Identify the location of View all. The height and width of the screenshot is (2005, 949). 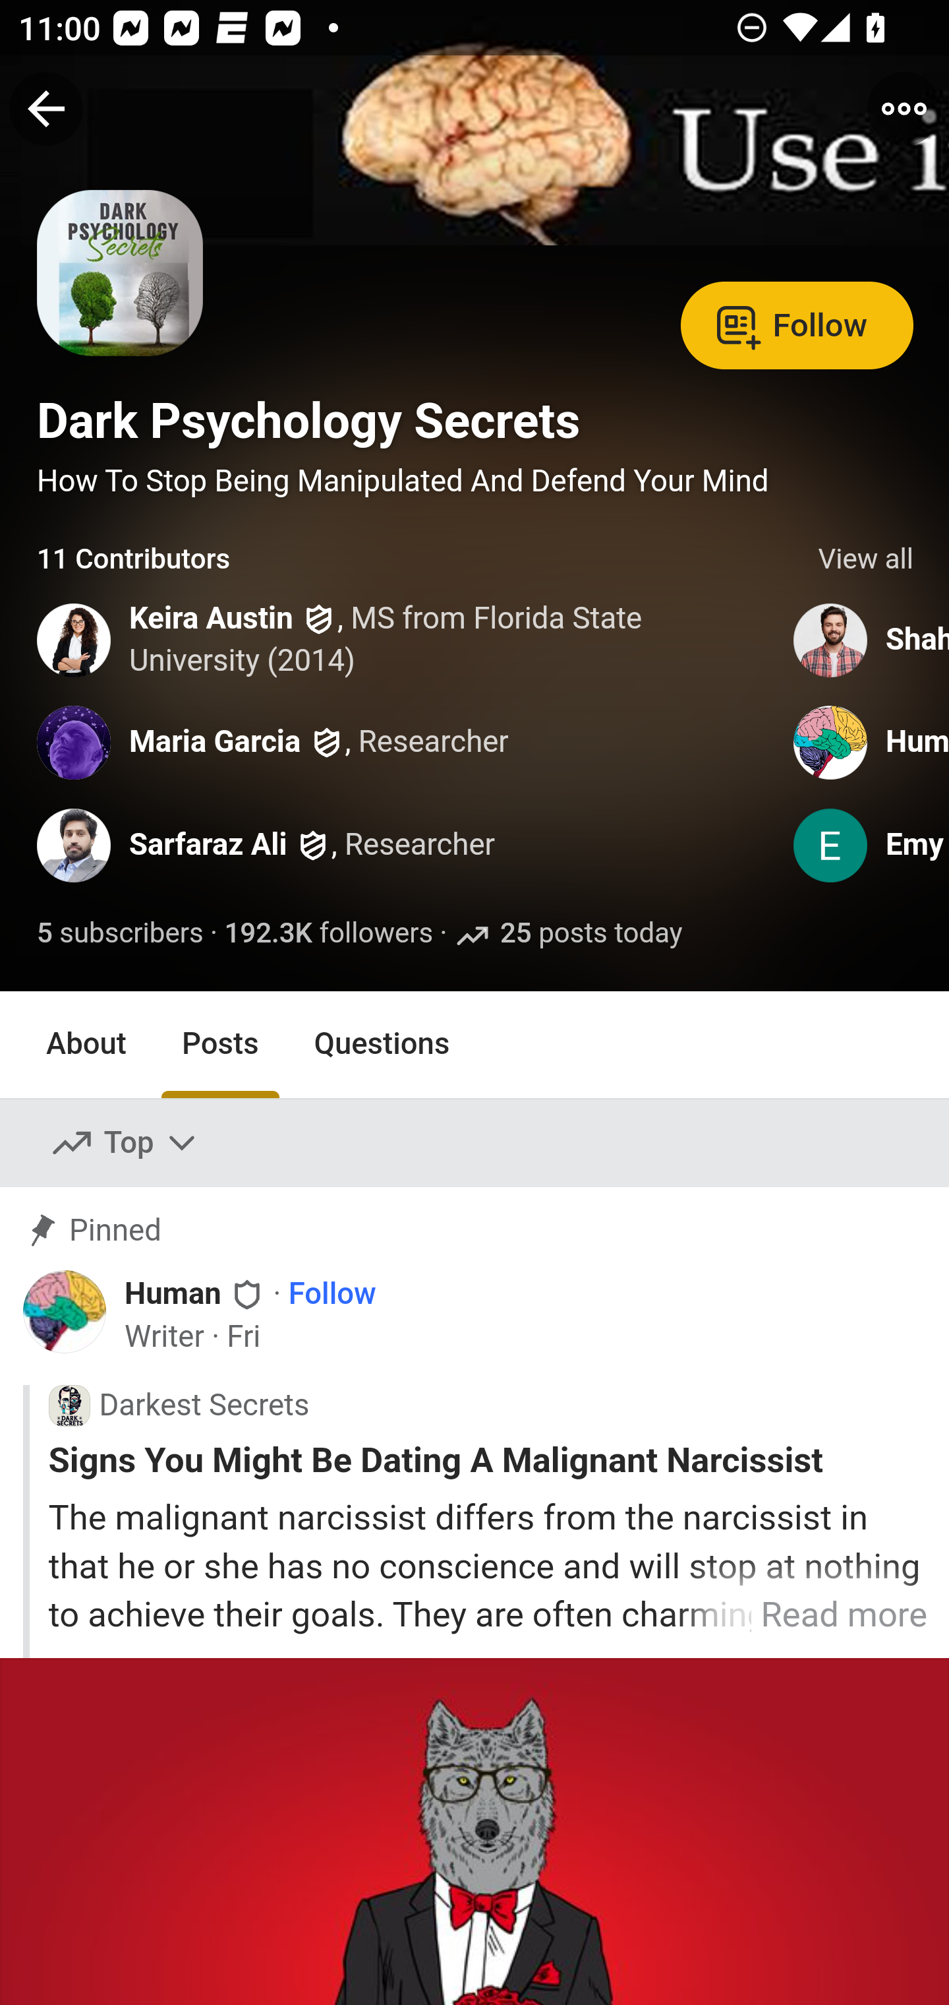
(866, 560).